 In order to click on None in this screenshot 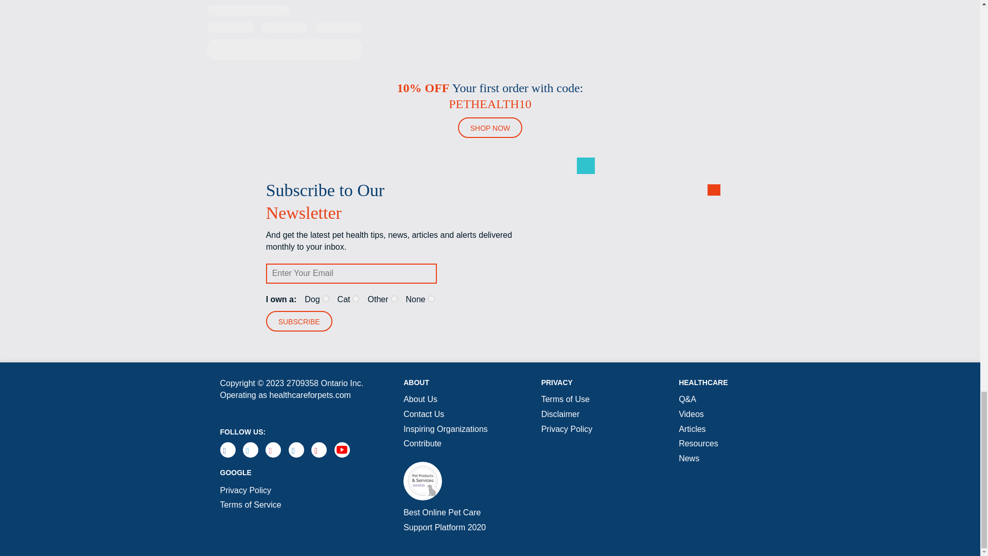, I will do `click(431, 299)`.